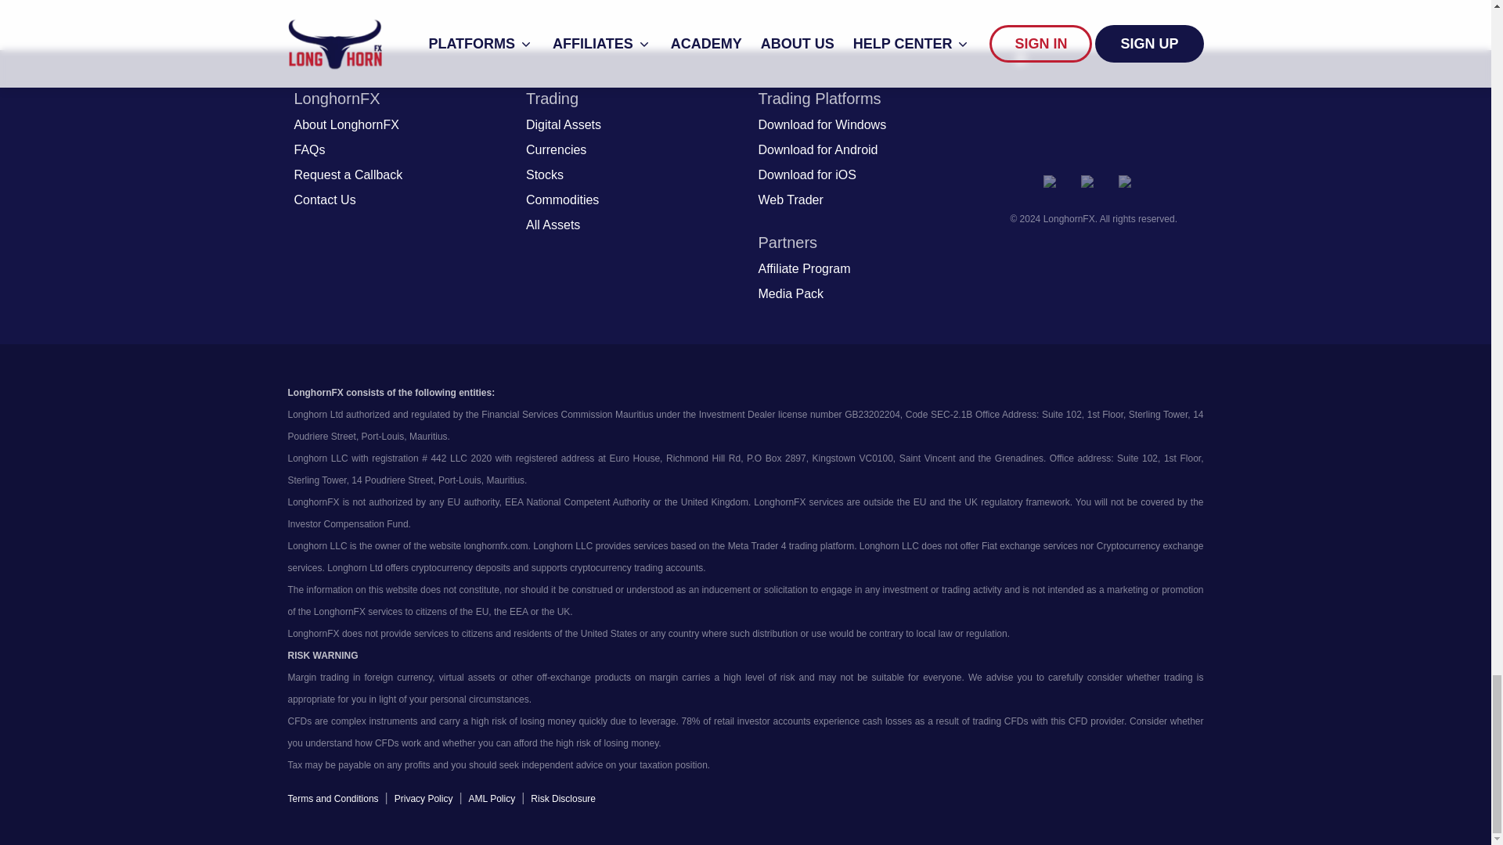  Describe the element at coordinates (347, 124) in the screenshot. I see `About LonghornFX` at that location.